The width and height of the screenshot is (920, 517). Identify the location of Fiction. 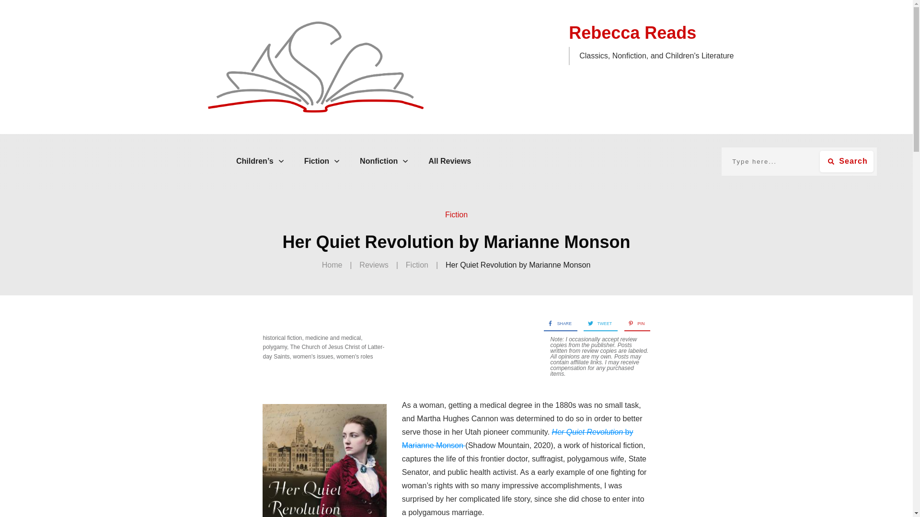
(322, 161).